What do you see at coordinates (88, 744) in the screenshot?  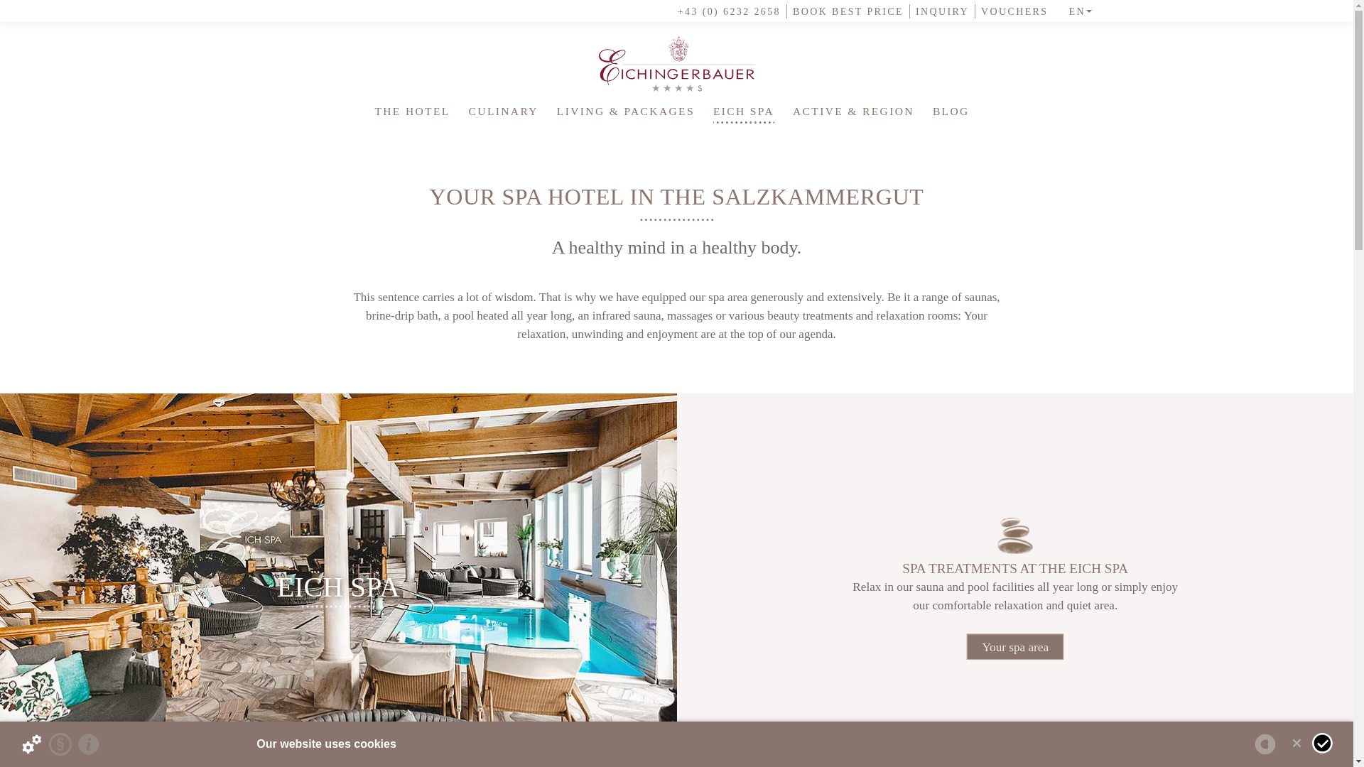 I see `Imprint` at bounding box center [88, 744].